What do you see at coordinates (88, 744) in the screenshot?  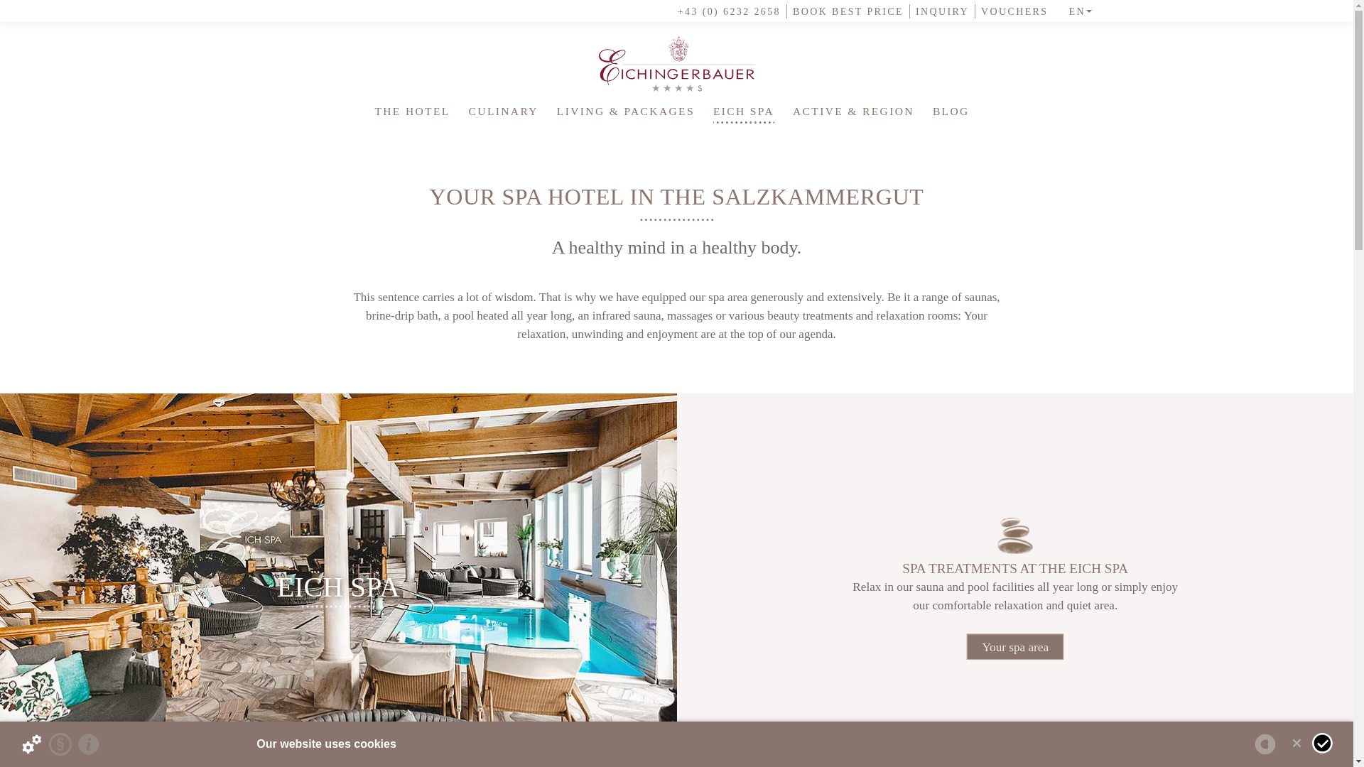 I see `Imprint` at bounding box center [88, 744].